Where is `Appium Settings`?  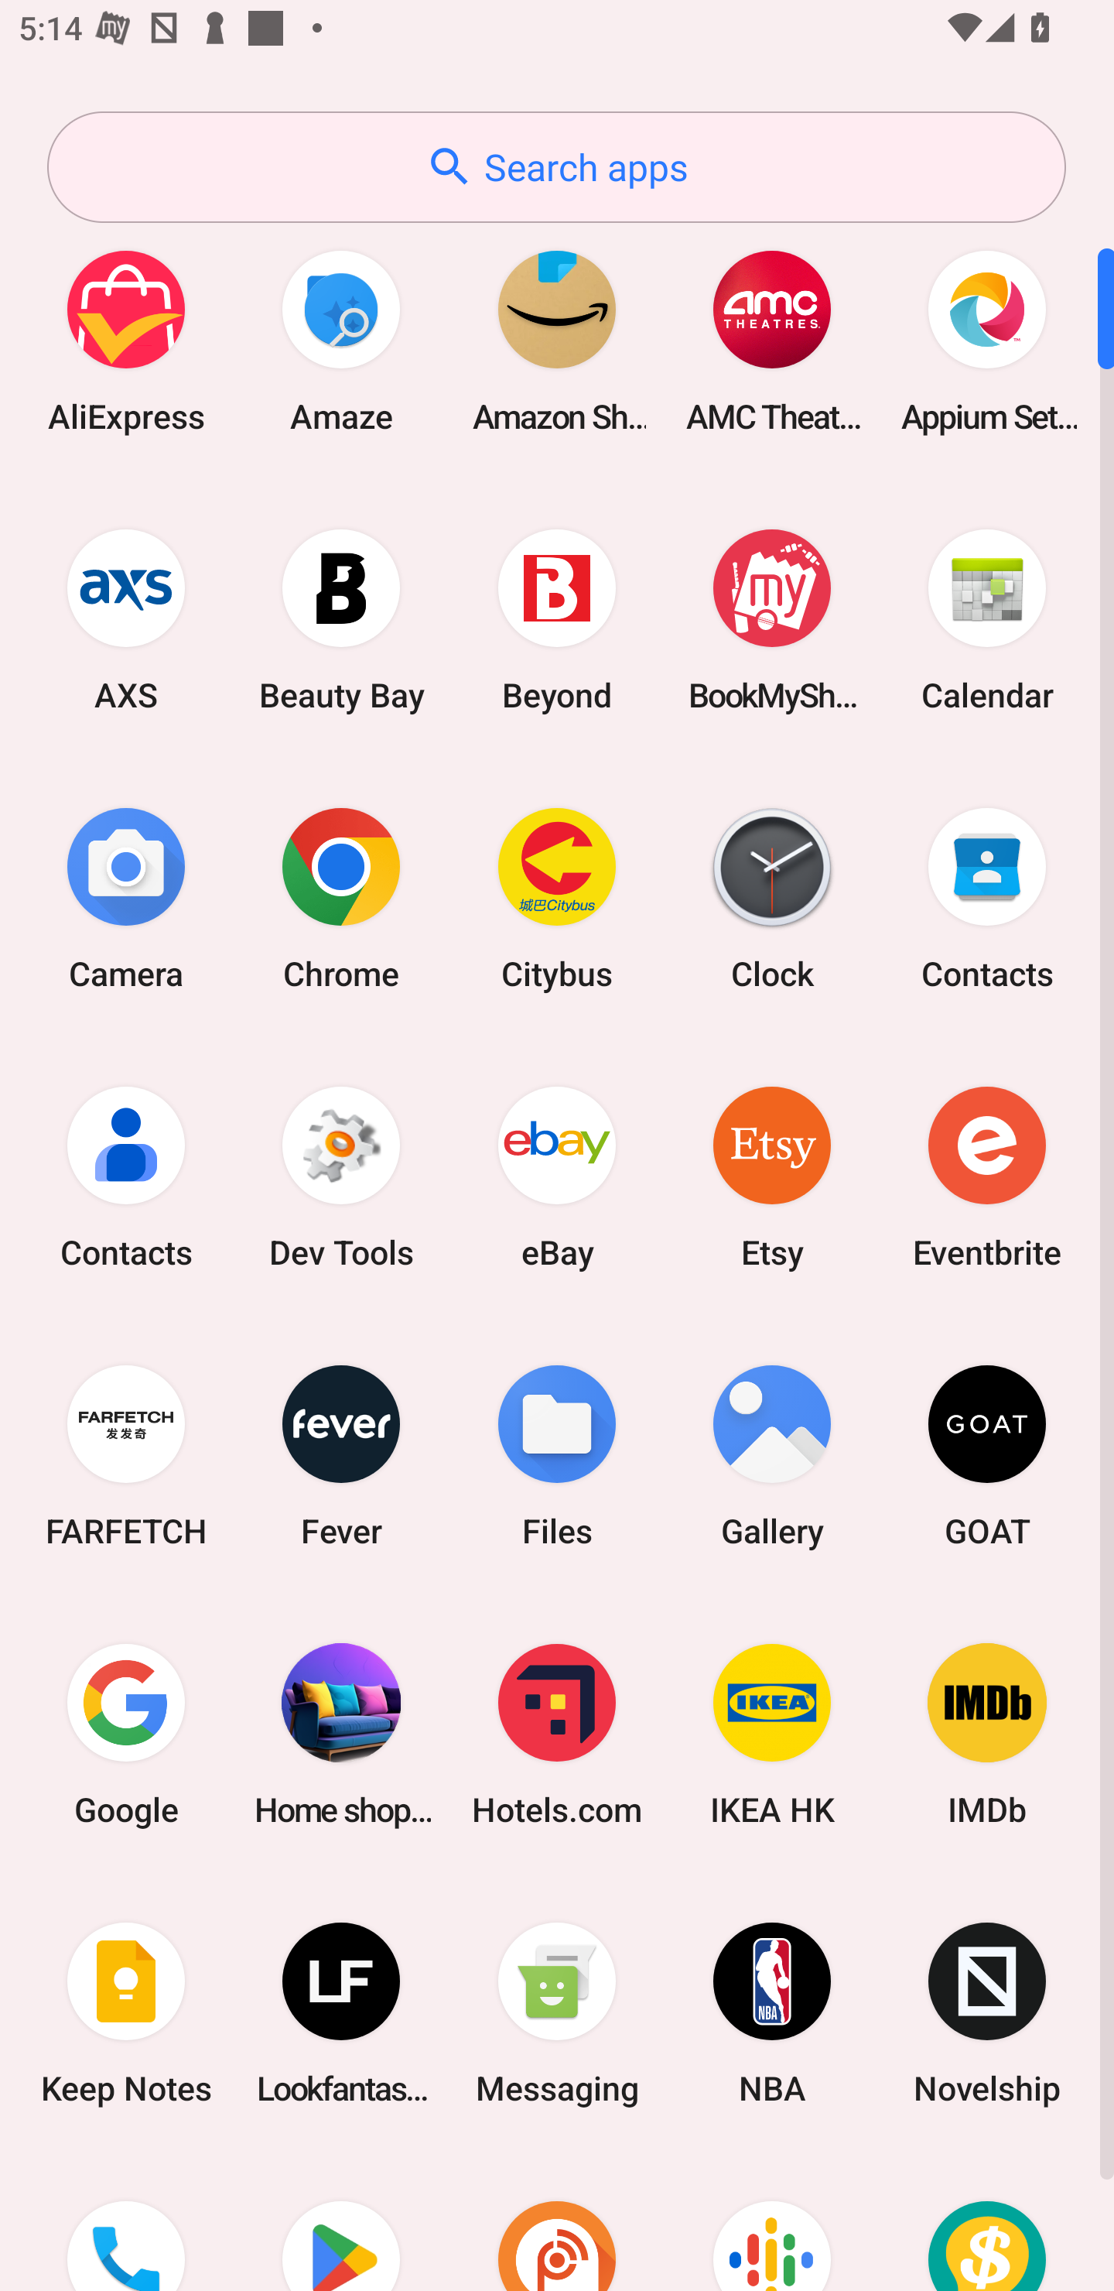 Appium Settings is located at coordinates (987, 341).